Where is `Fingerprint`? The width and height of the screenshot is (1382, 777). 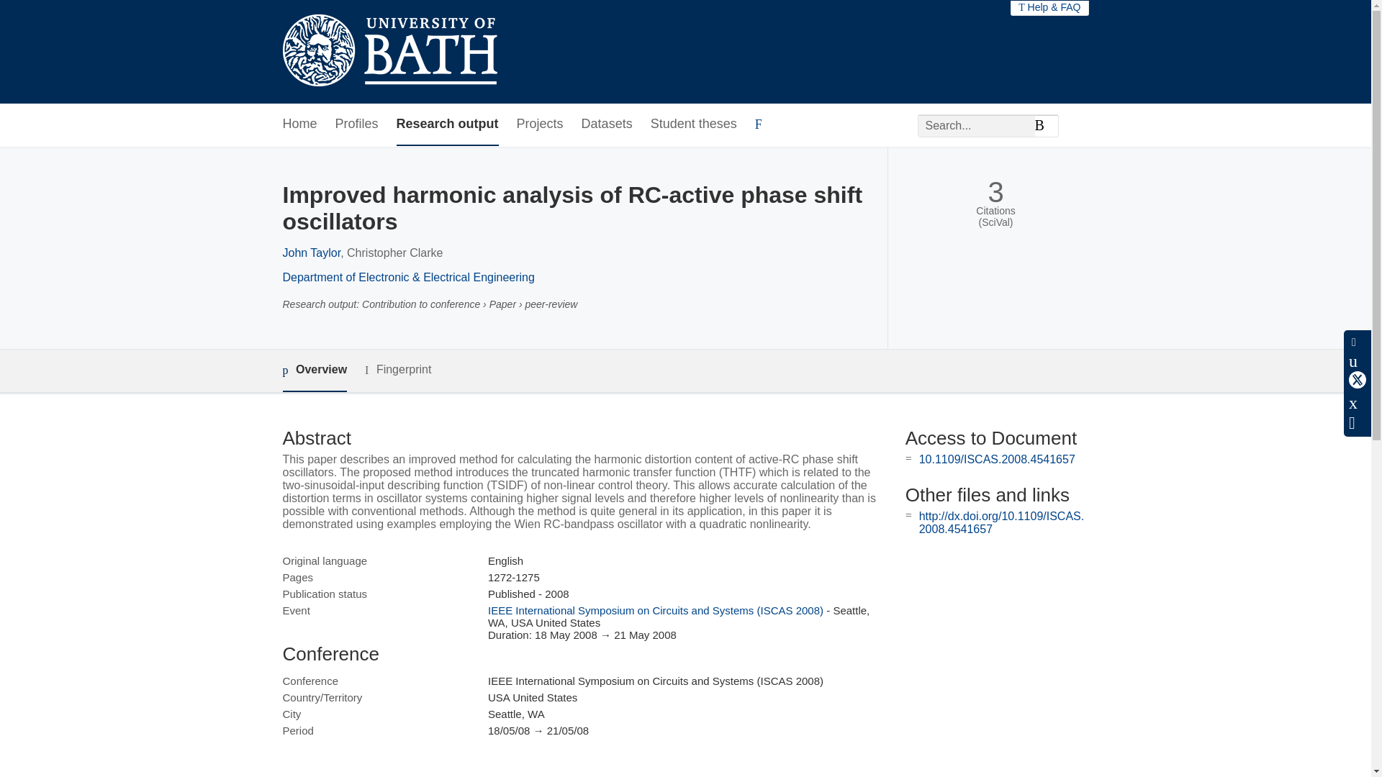
Fingerprint is located at coordinates (397, 370).